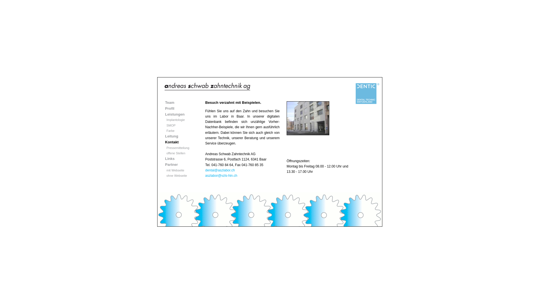 This screenshot has width=539, height=303. Describe the element at coordinates (176, 153) in the screenshot. I see `offene Stellen` at that location.